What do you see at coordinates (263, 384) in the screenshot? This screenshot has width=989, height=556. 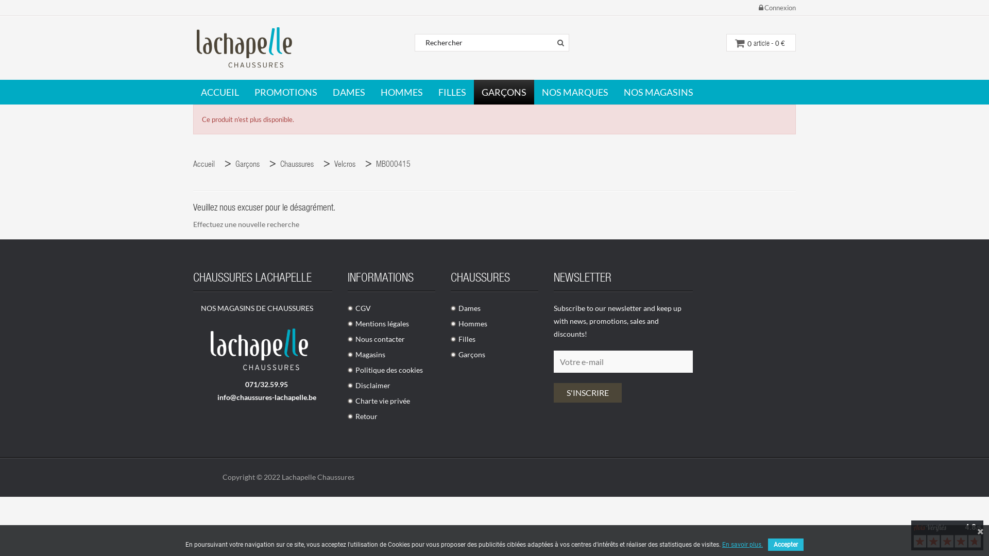 I see `071/32.59.95` at bounding box center [263, 384].